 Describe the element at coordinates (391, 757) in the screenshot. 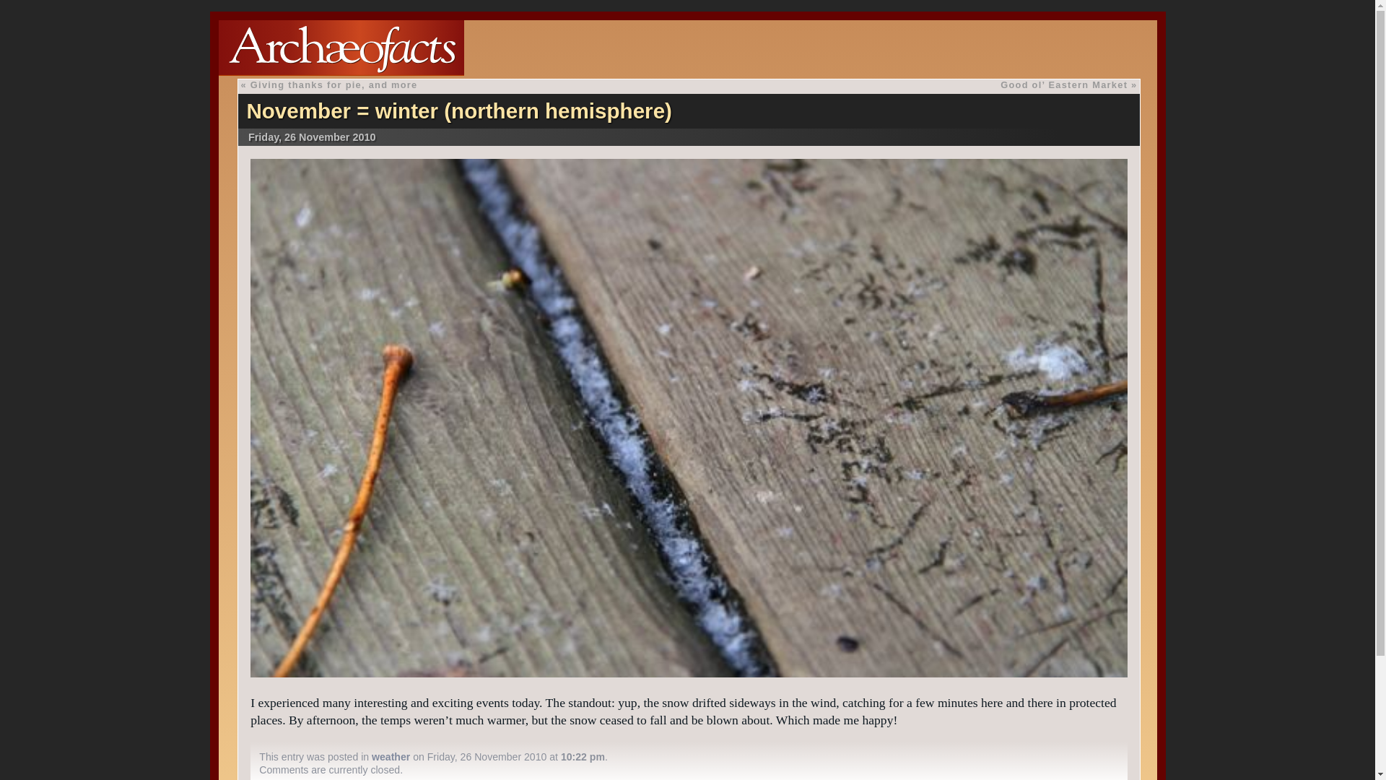

I see `weather` at that location.